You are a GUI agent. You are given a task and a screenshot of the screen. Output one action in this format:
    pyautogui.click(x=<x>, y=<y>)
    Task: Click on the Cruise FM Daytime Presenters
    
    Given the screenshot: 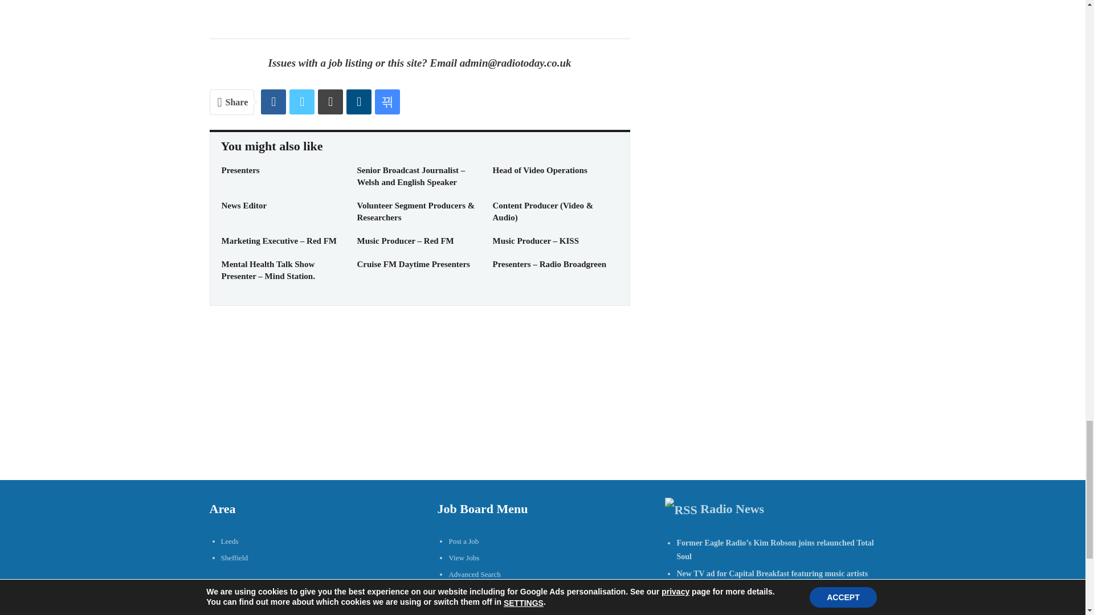 What is the action you would take?
    pyautogui.click(x=413, y=264)
    